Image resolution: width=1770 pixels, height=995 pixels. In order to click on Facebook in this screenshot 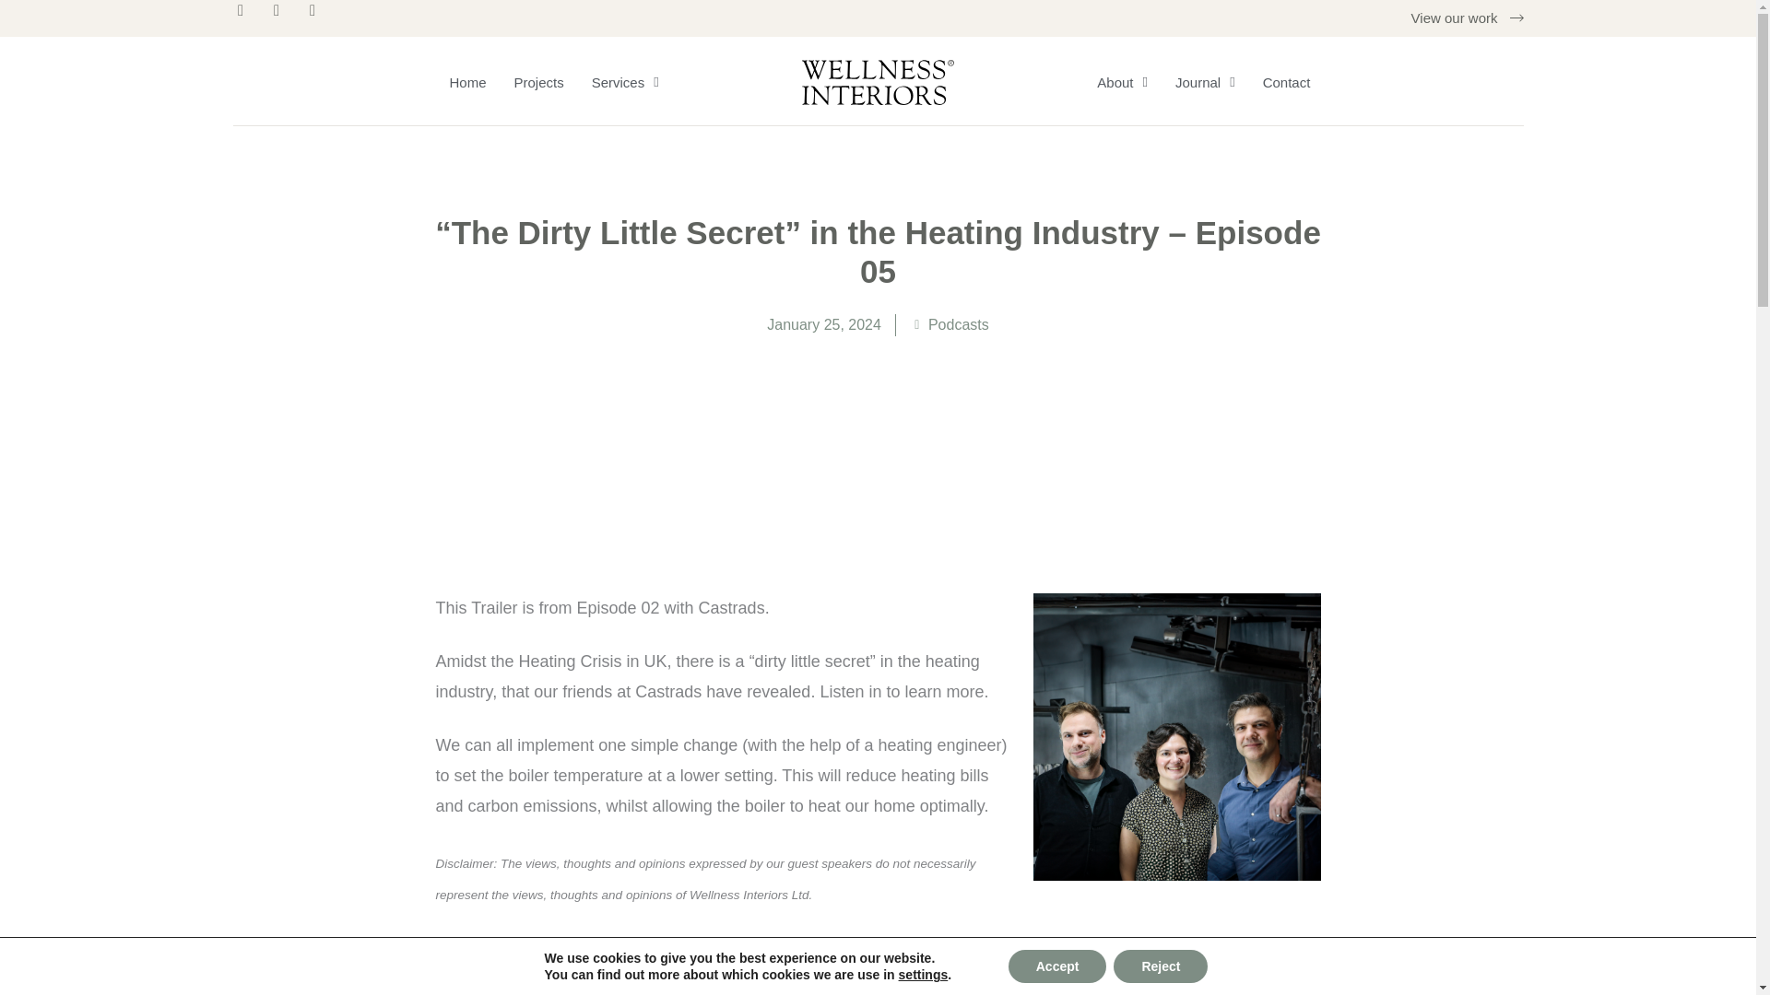, I will do `click(284, 18)`.